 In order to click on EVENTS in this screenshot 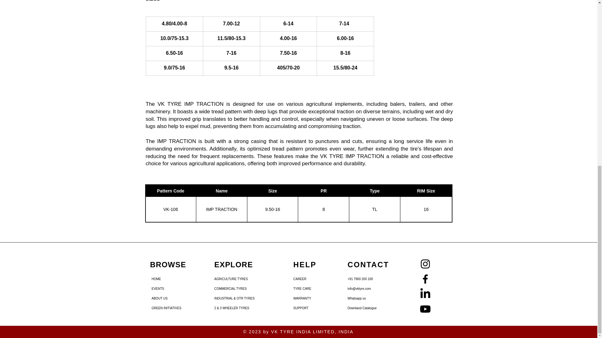, I will do `click(168, 289)`.